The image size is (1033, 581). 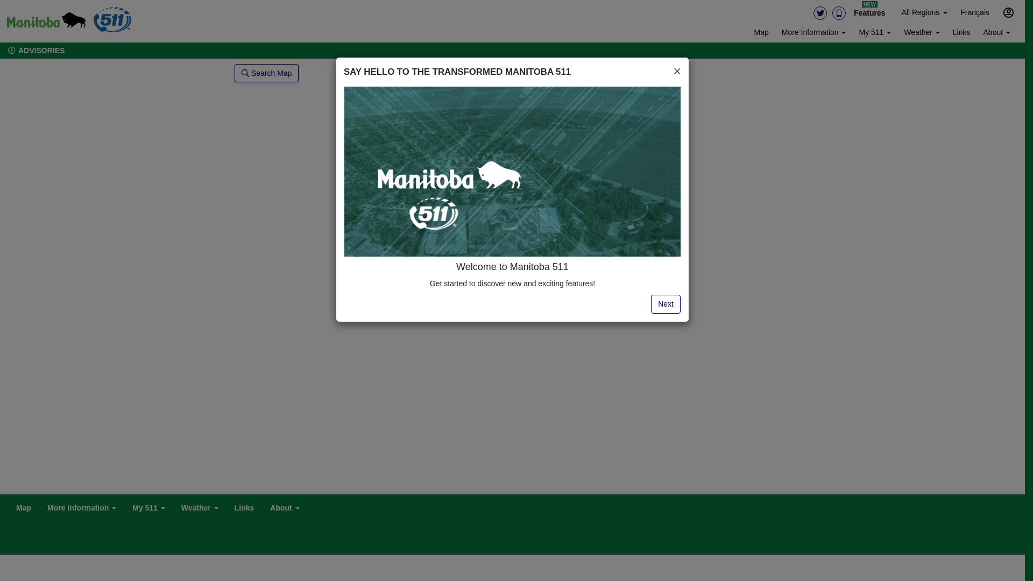 I want to click on Free Apps, so click(x=839, y=13).